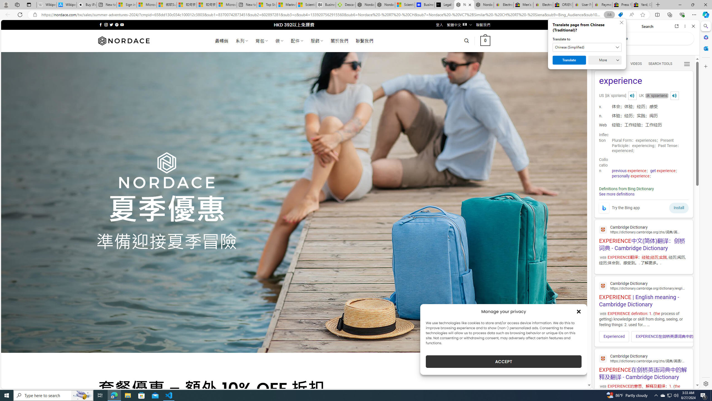 The image size is (712, 401). I want to click on get experience, so click(663, 171).